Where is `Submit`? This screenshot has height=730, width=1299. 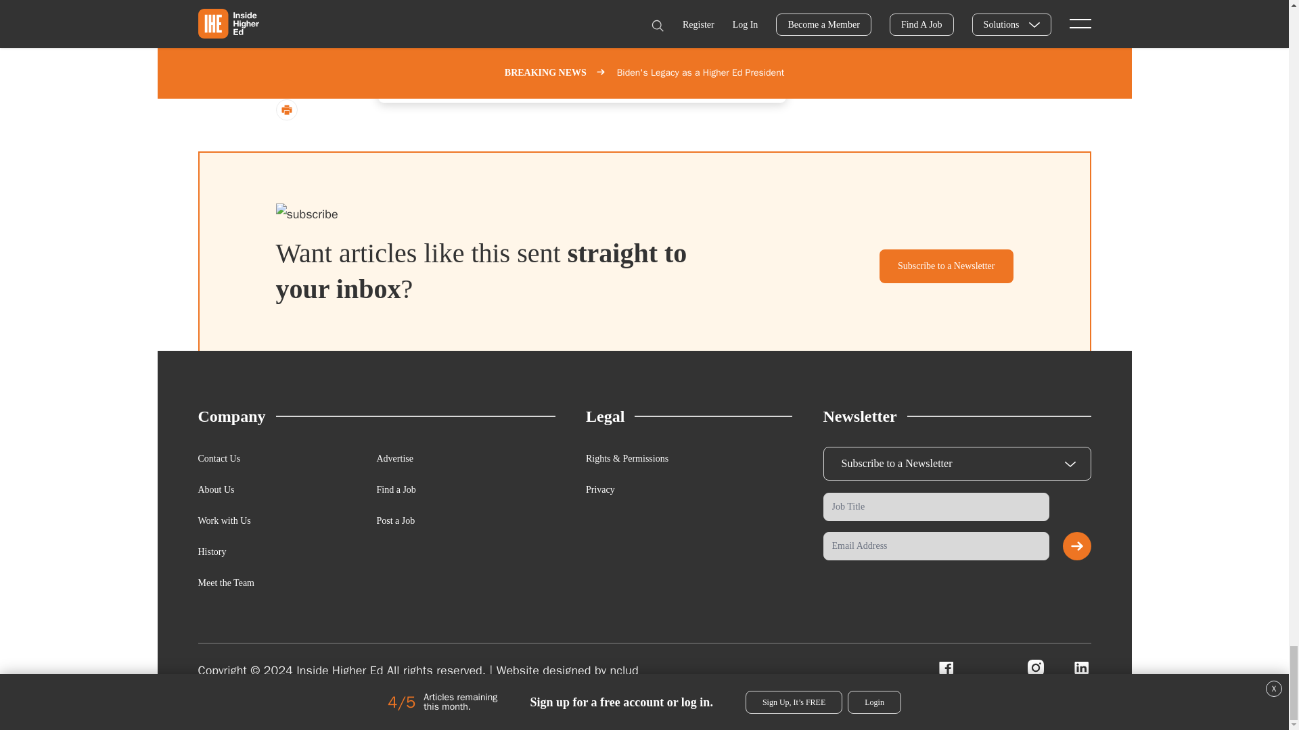 Submit is located at coordinates (1076, 546).